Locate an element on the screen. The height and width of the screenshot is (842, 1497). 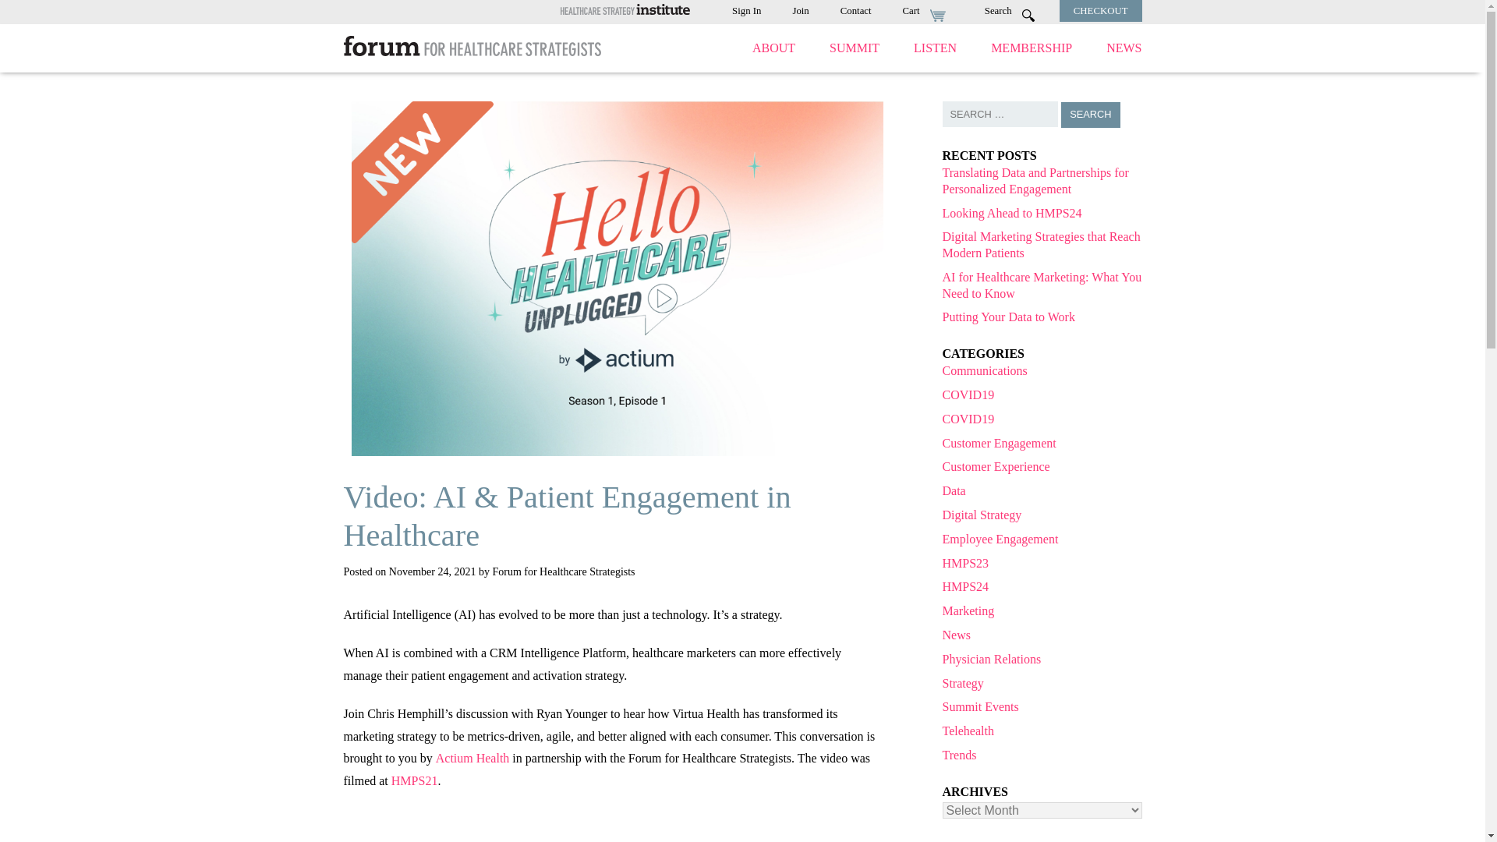
ABOUT is located at coordinates (773, 48).